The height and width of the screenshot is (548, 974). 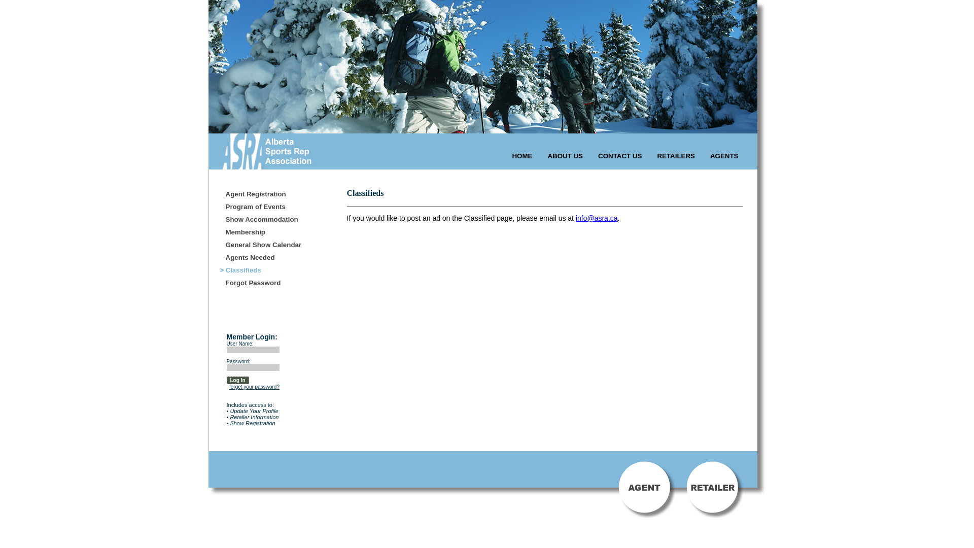 I want to click on AGENTS, so click(x=724, y=156).